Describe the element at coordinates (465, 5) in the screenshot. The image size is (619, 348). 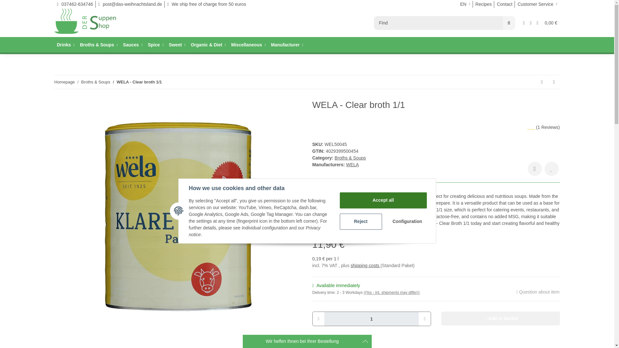
I see `EN` at that location.